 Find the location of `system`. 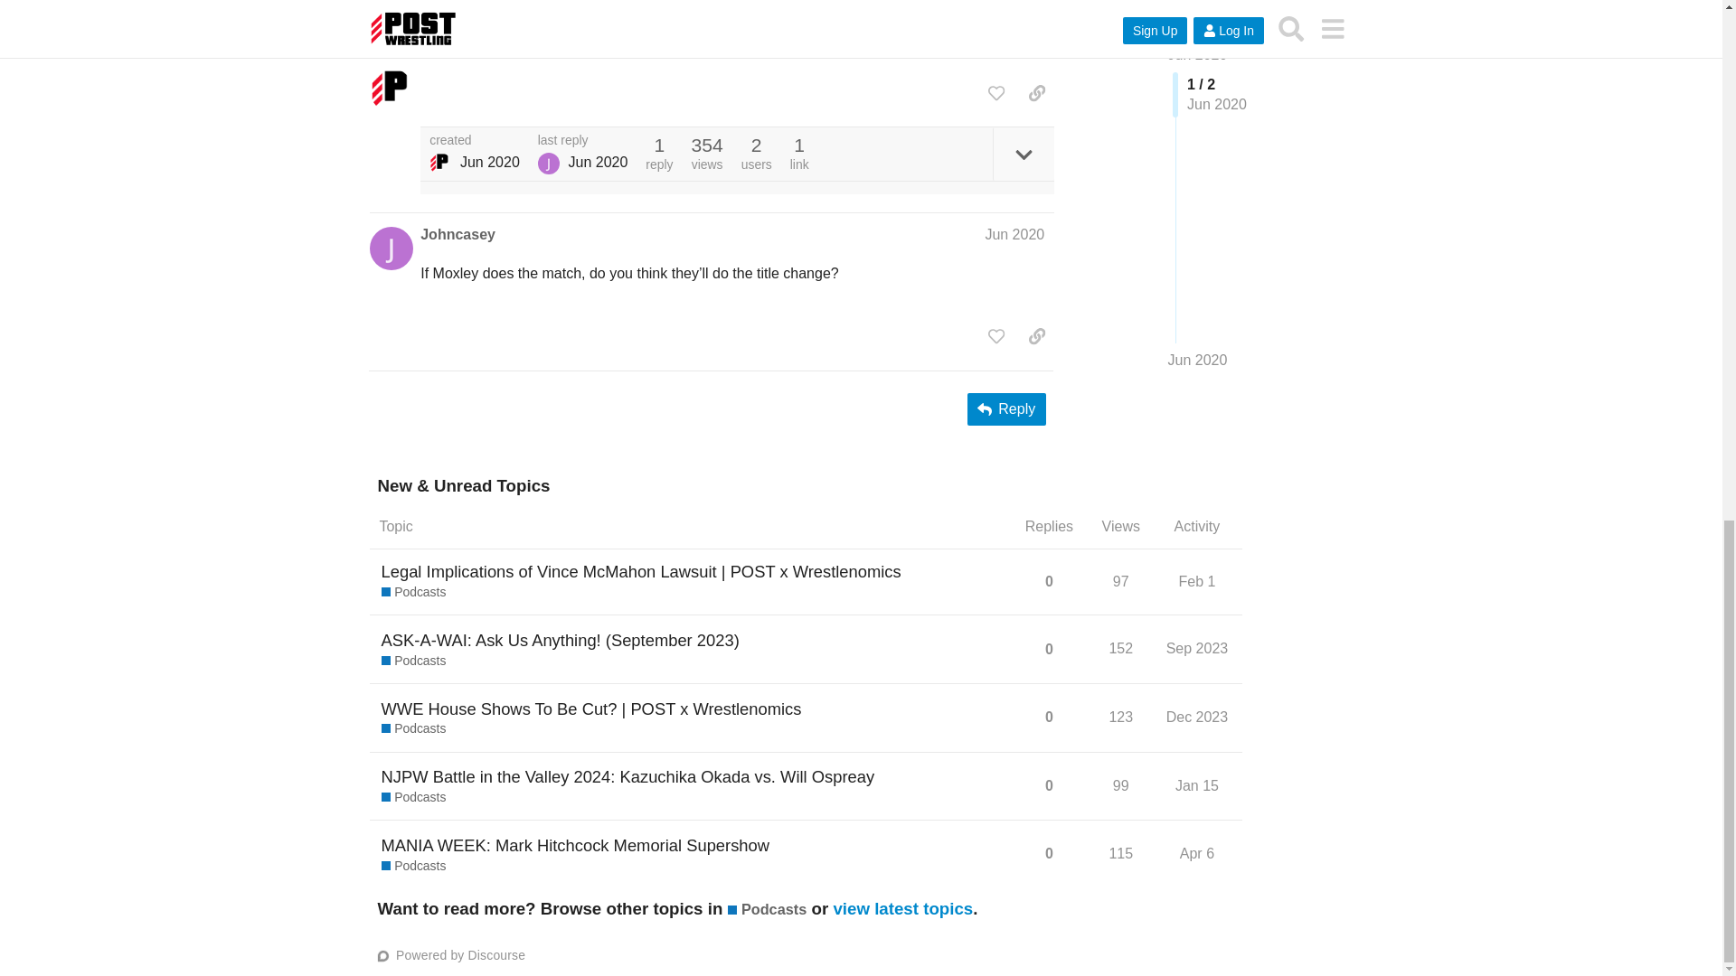

system is located at coordinates (439, 163).